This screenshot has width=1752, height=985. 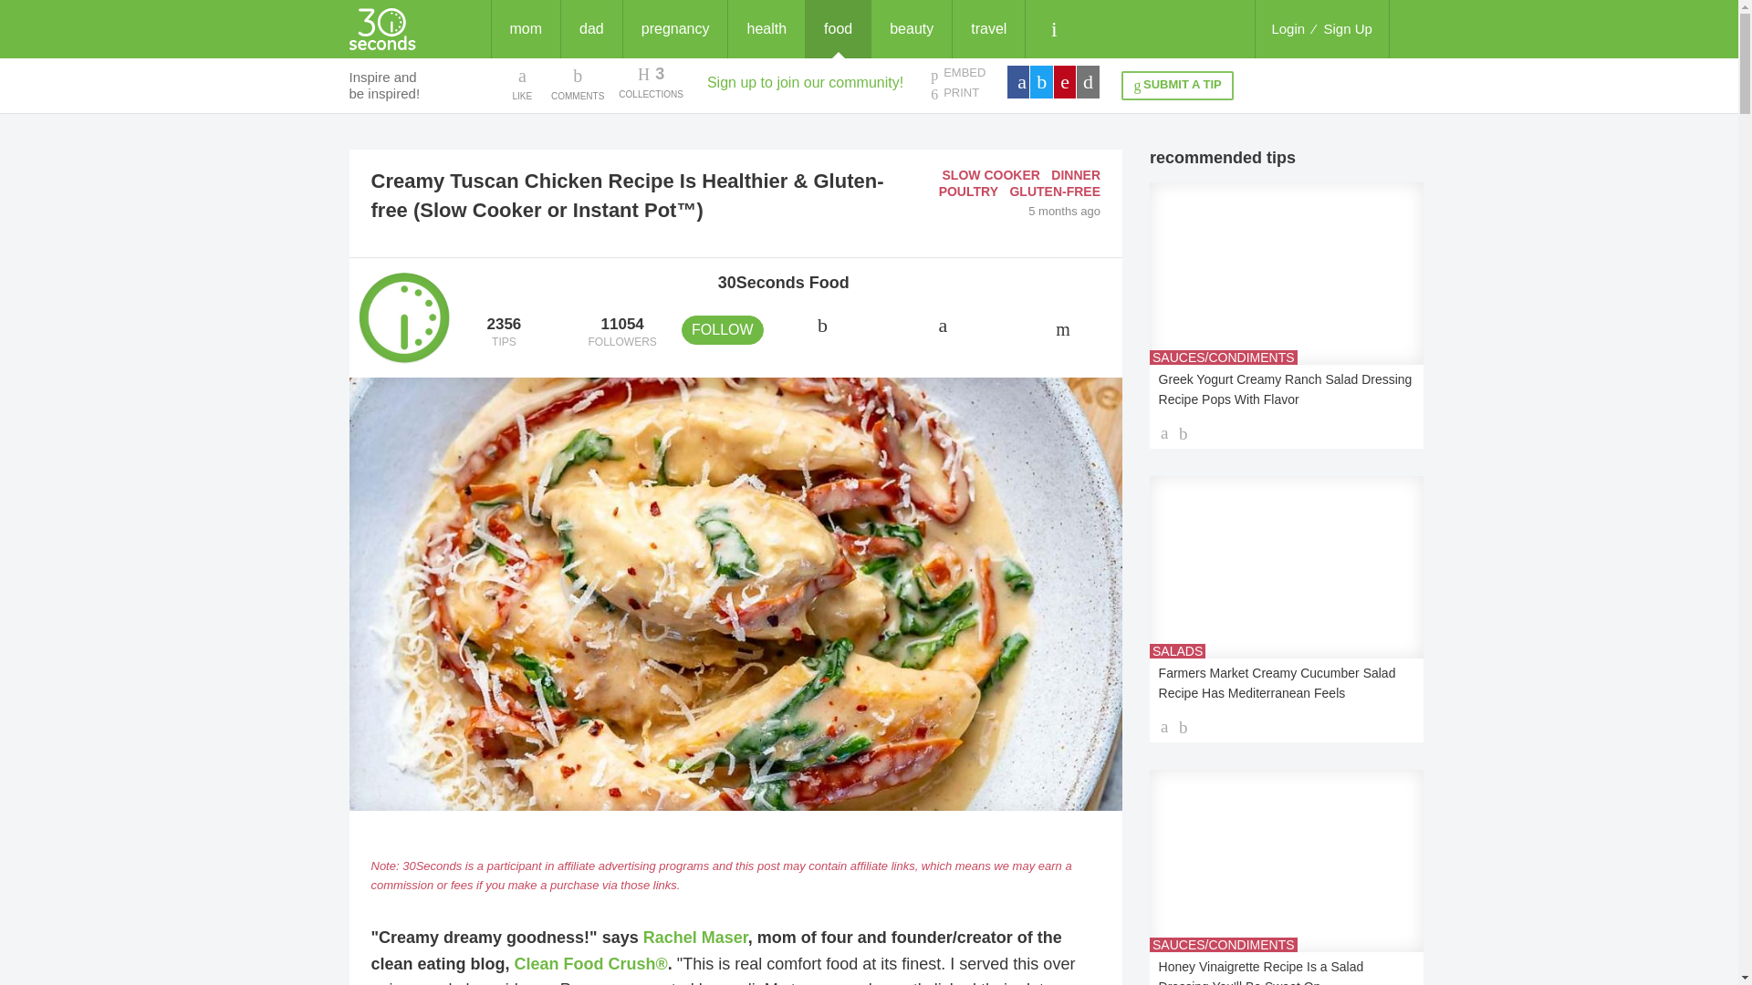 What do you see at coordinates (1075, 174) in the screenshot?
I see `DINNER` at bounding box center [1075, 174].